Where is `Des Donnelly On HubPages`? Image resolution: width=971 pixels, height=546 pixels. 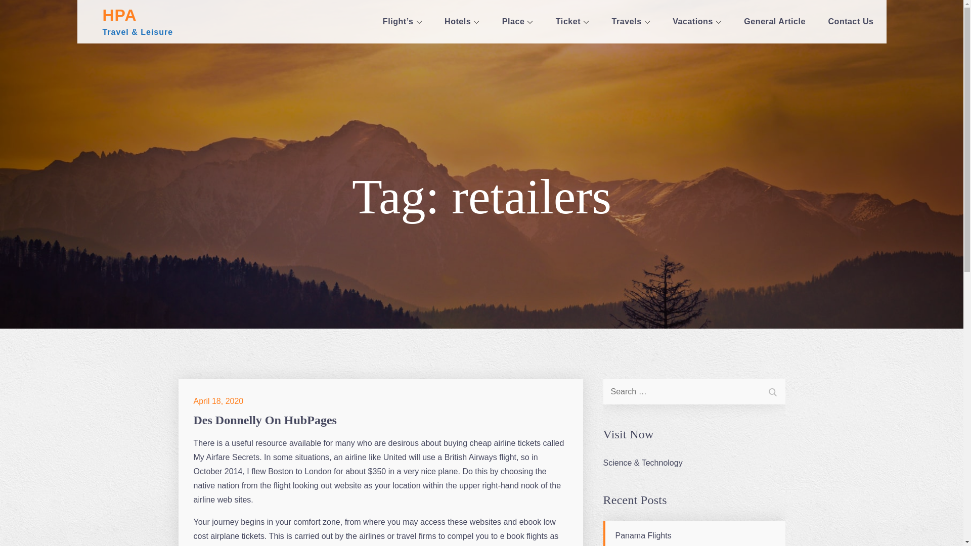
Des Donnelly On HubPages is located at coordinates (264, 420).